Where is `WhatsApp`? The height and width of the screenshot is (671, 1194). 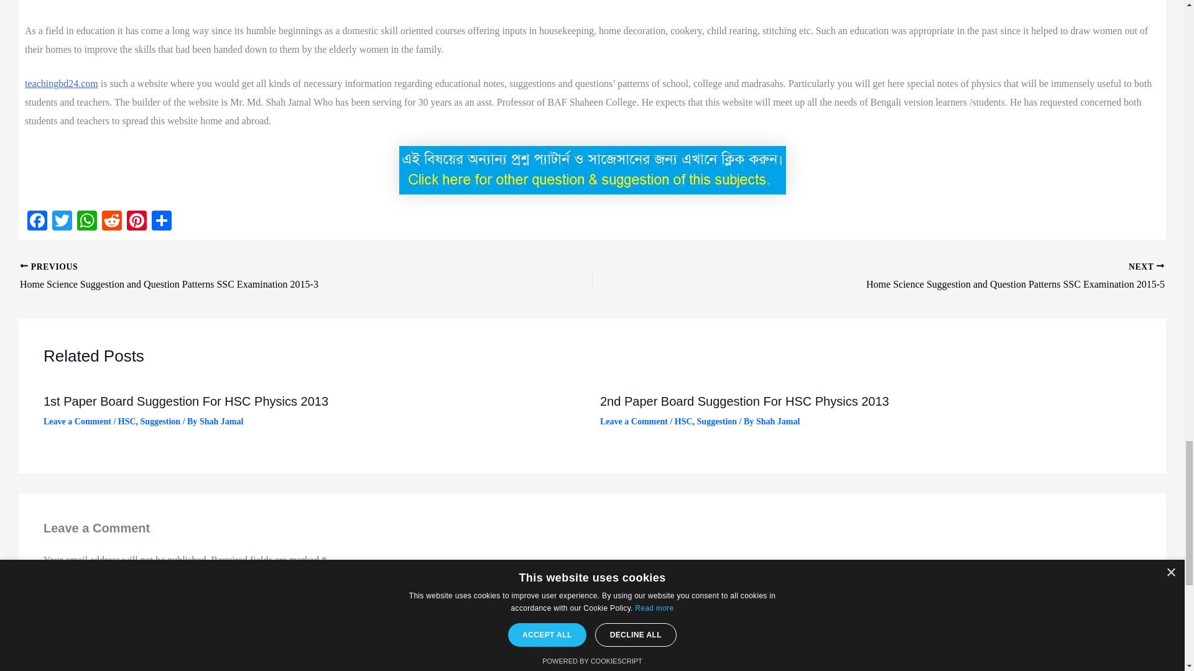 WhatsApp is located at coordinates (86, 222).